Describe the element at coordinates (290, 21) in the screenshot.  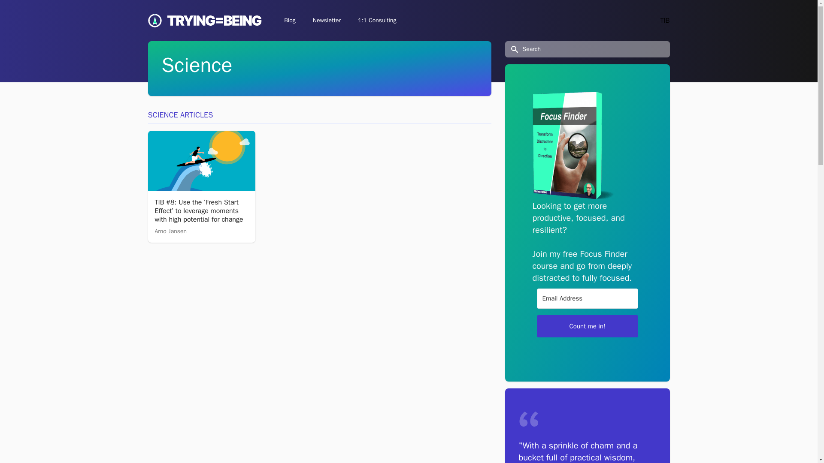
I see `Blog` at that location.